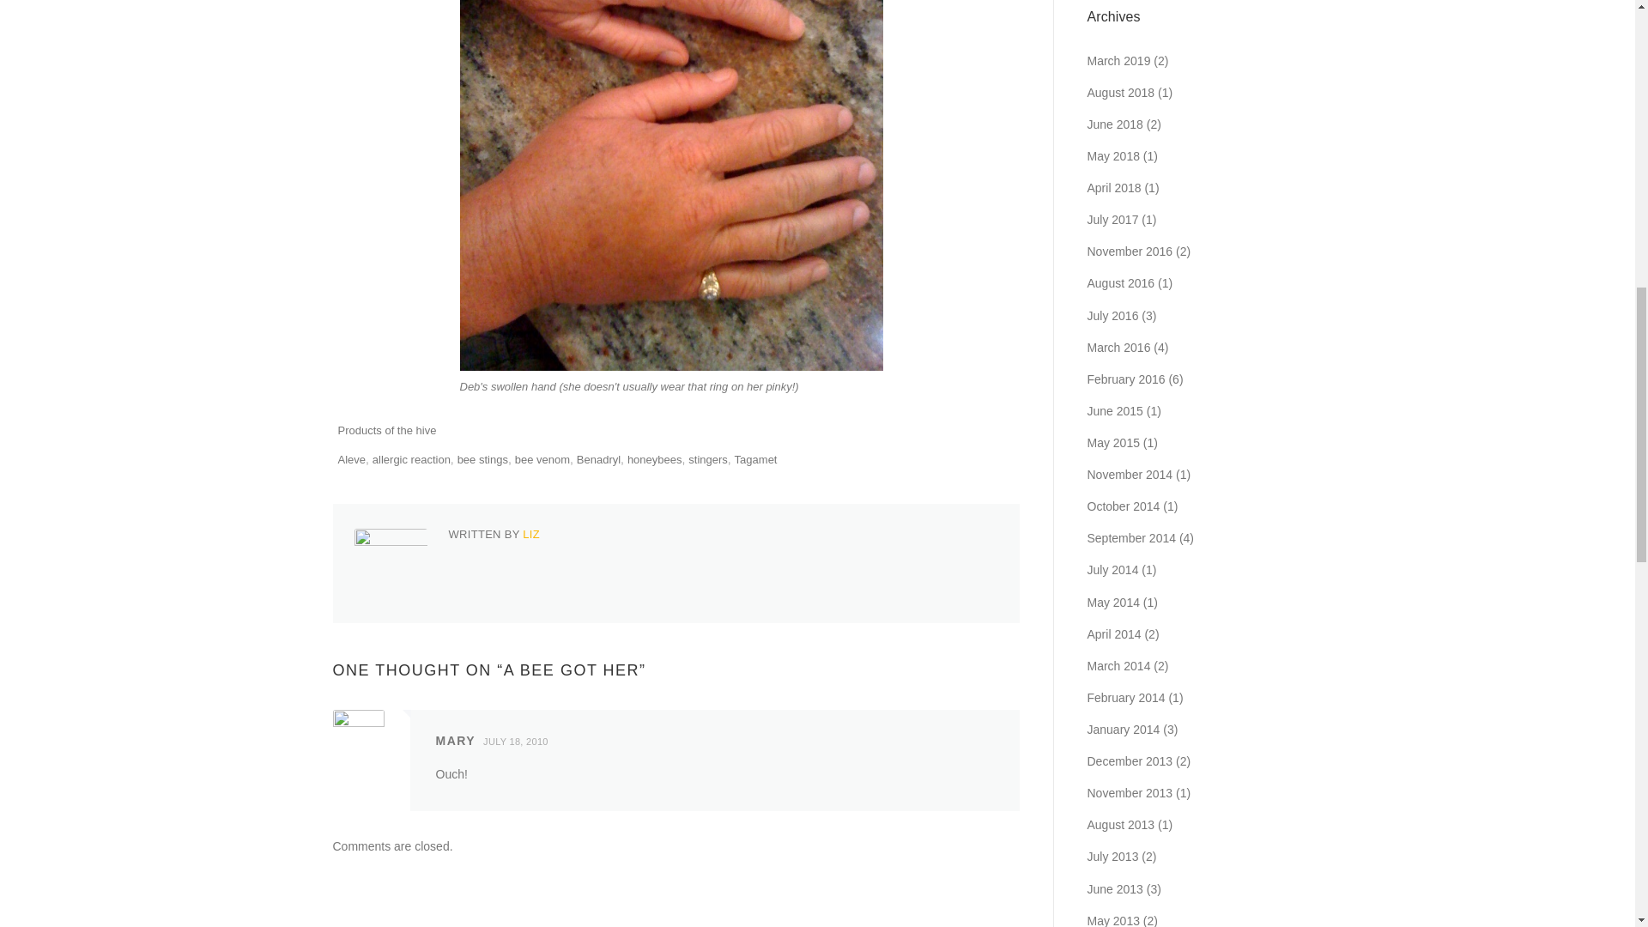 The width and height of the screenshot is (1648, 927). What do you see at coordinates (482, 460) in the screenshot?
I see `bee stings` at bounding box center [482, 460].